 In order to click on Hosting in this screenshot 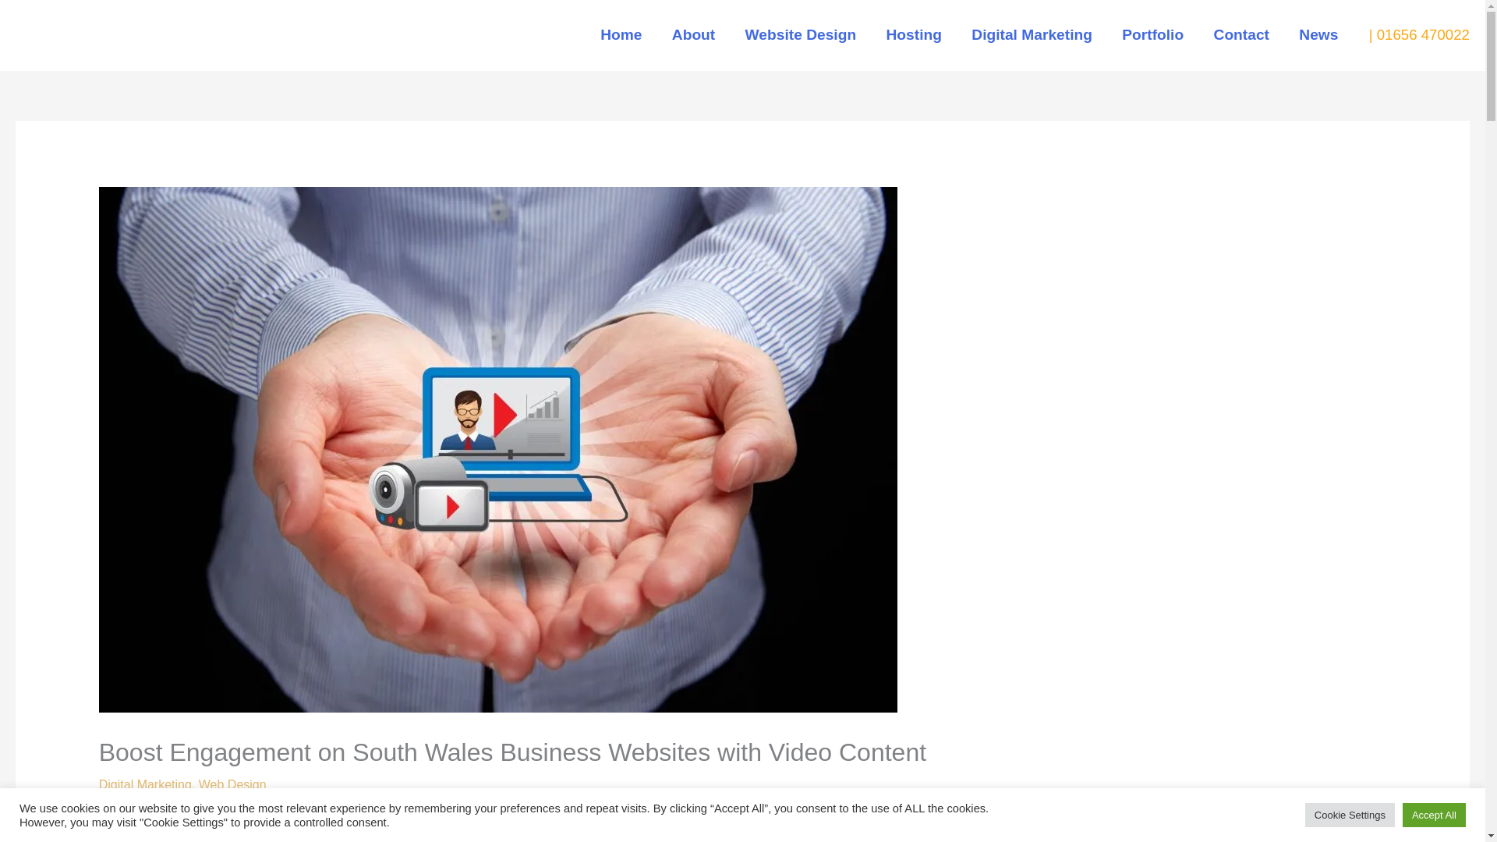, I will do `click(914, 34)`.